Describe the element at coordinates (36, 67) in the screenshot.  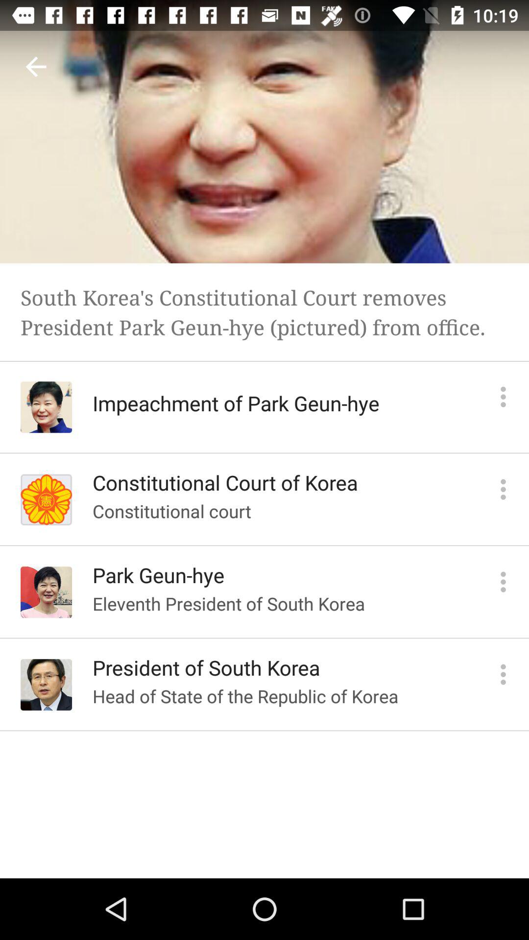
I see `launch the icon above the south korea s icon` at that location.